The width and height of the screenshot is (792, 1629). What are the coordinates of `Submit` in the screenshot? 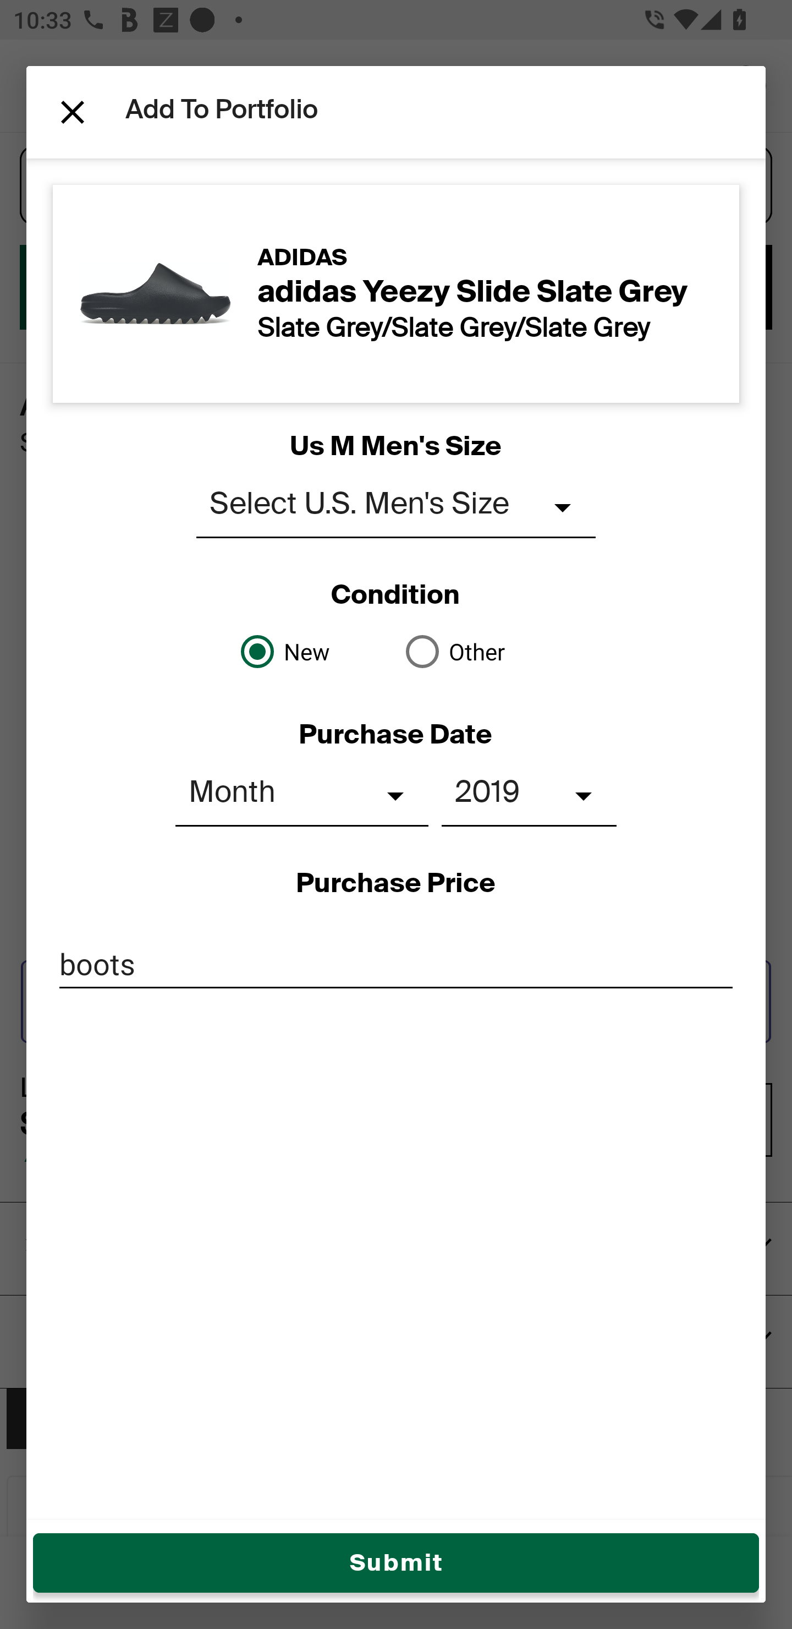 It's located at (396, 1563).